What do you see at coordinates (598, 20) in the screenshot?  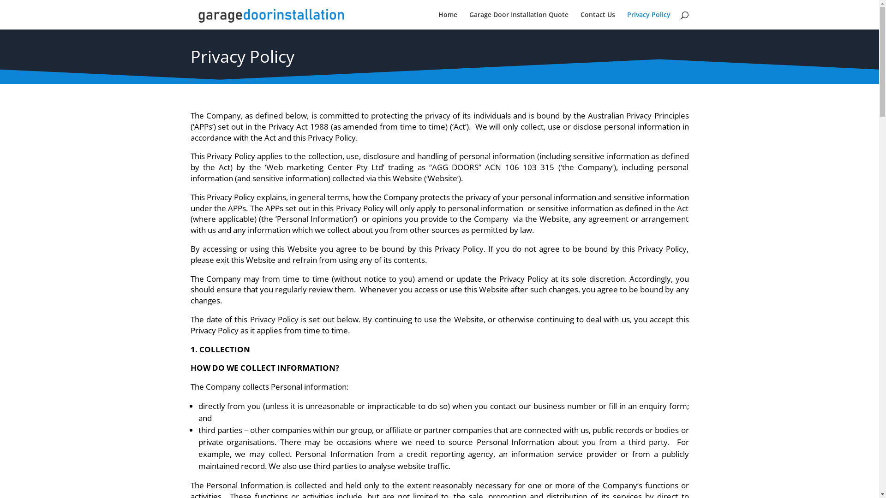 I see `Contact Us` at bounding box center [598, 20].